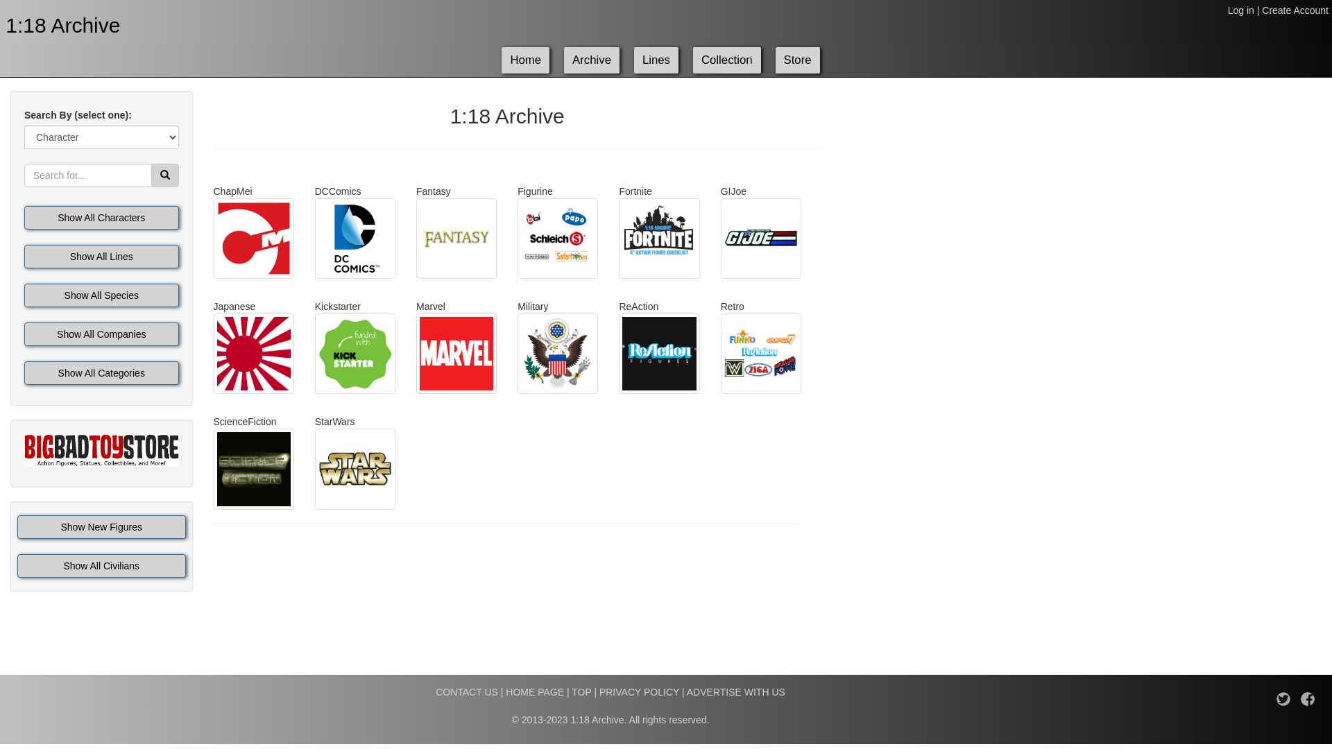  What do you see at coordinates (165, 175) in the screenshot?
I see `Search` at bounding box center [165, 175].